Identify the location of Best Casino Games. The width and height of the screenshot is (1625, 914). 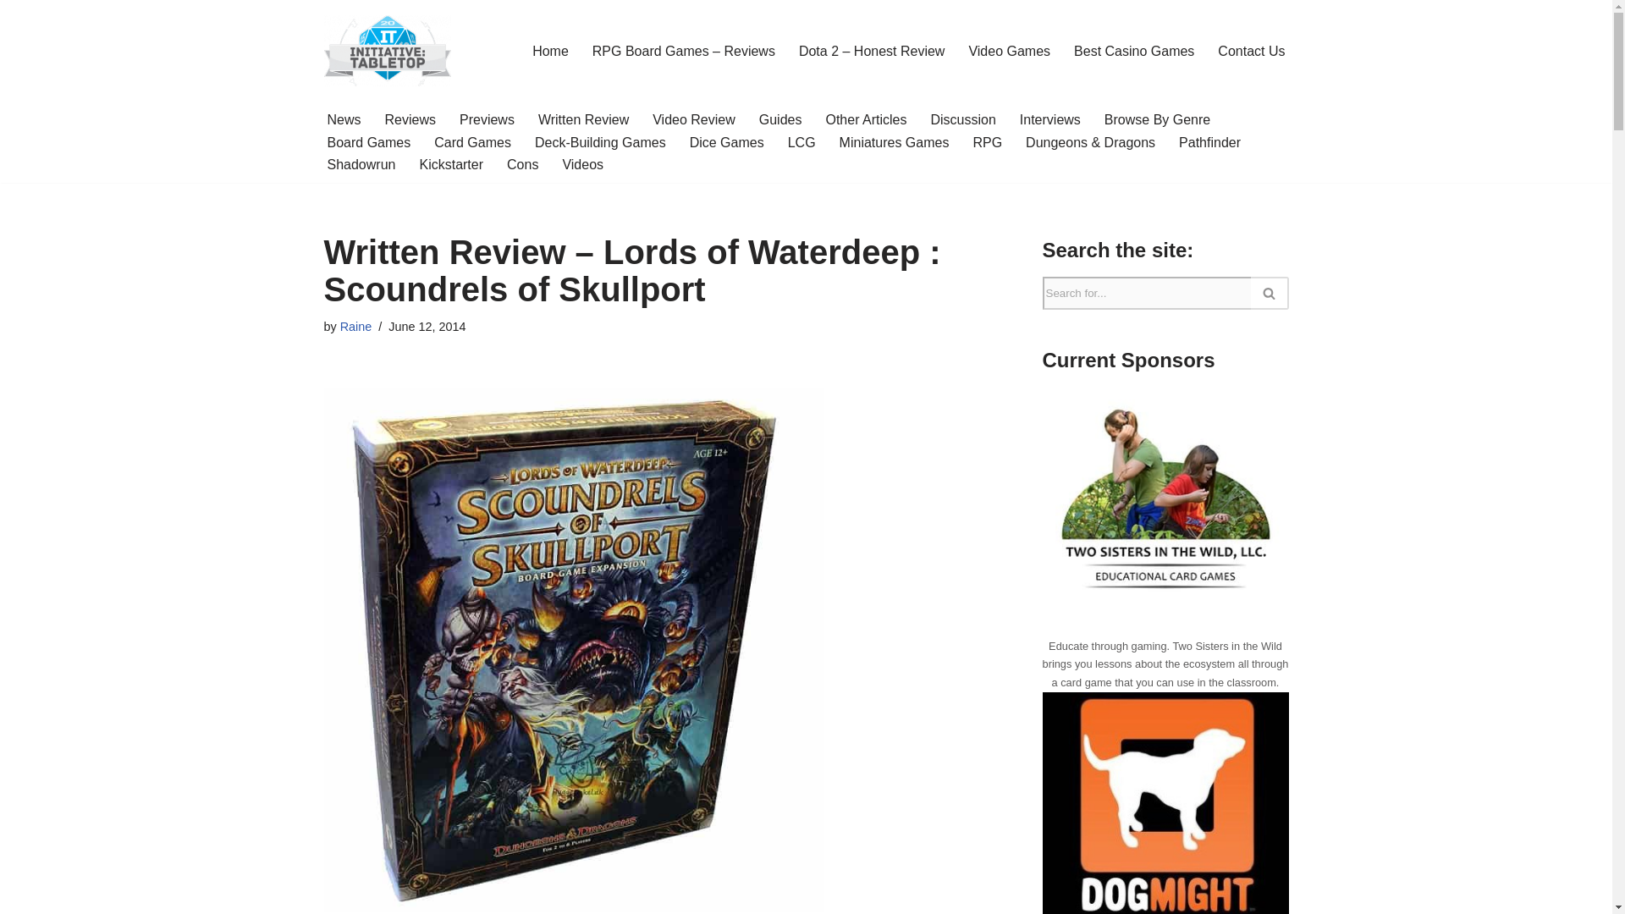
(1134, 51).